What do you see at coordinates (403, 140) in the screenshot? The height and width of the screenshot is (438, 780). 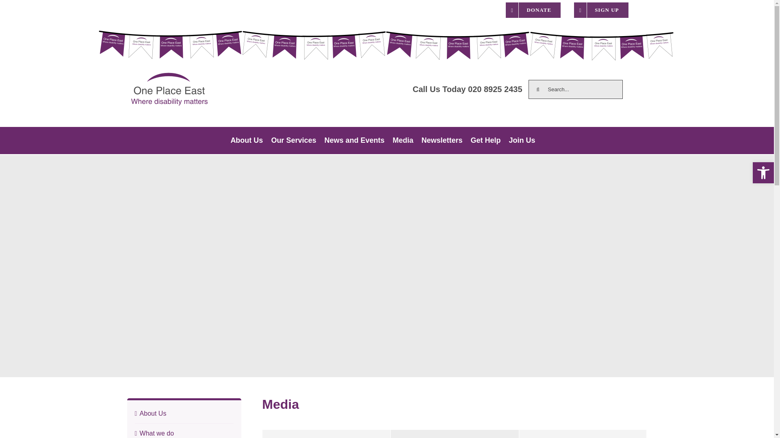 I see `Media` at bounding box center [403, 140].